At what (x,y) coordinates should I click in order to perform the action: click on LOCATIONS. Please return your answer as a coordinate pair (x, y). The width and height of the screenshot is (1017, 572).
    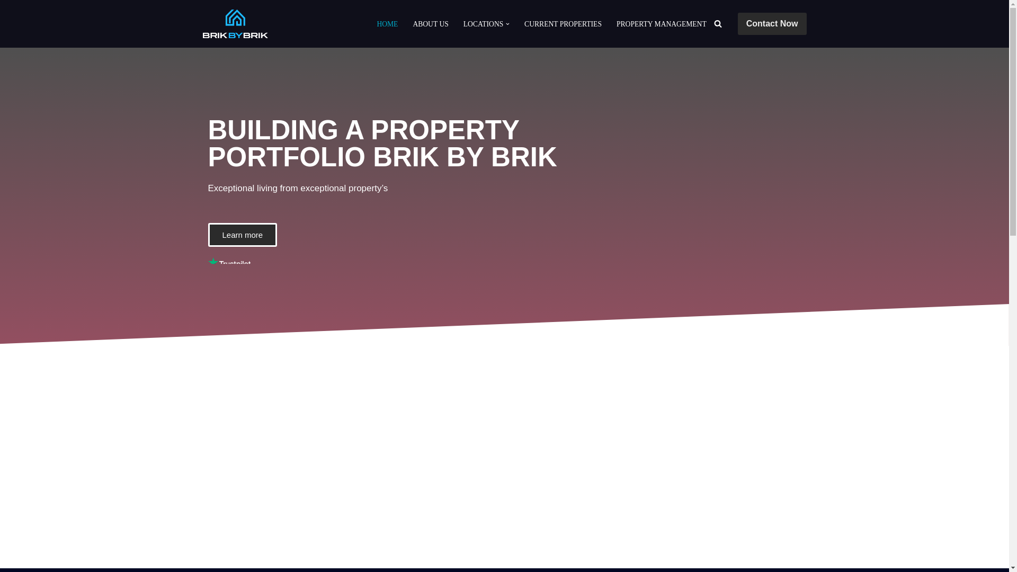
    Looking at the image, I should click on (483, 23).